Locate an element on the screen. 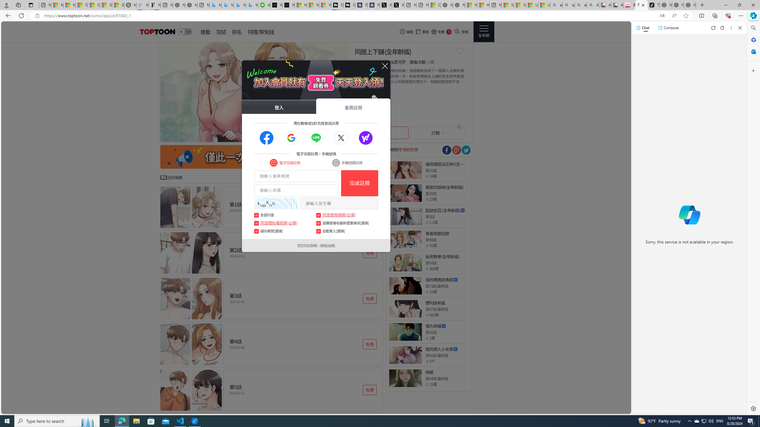 This screenshot has width=760, height=427. Settings is located at coordinates (753, 408).